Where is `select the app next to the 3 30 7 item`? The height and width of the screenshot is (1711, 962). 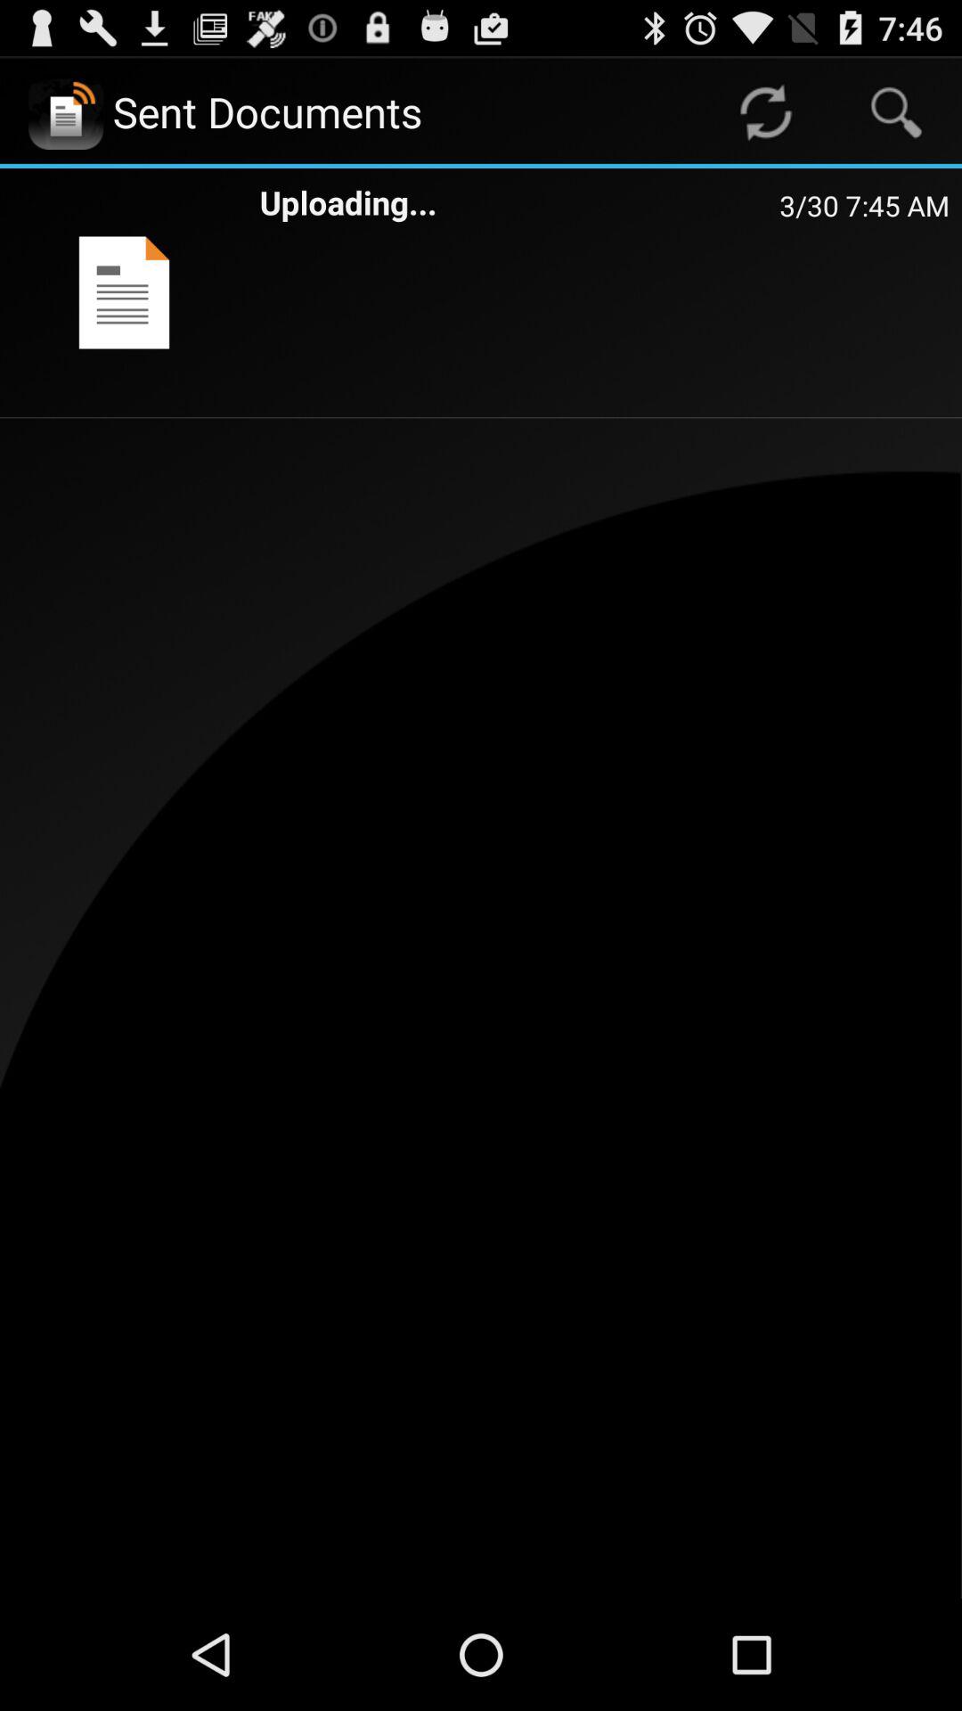 select the app next to the 3 30 7 item is located at coordinates (519, 201).